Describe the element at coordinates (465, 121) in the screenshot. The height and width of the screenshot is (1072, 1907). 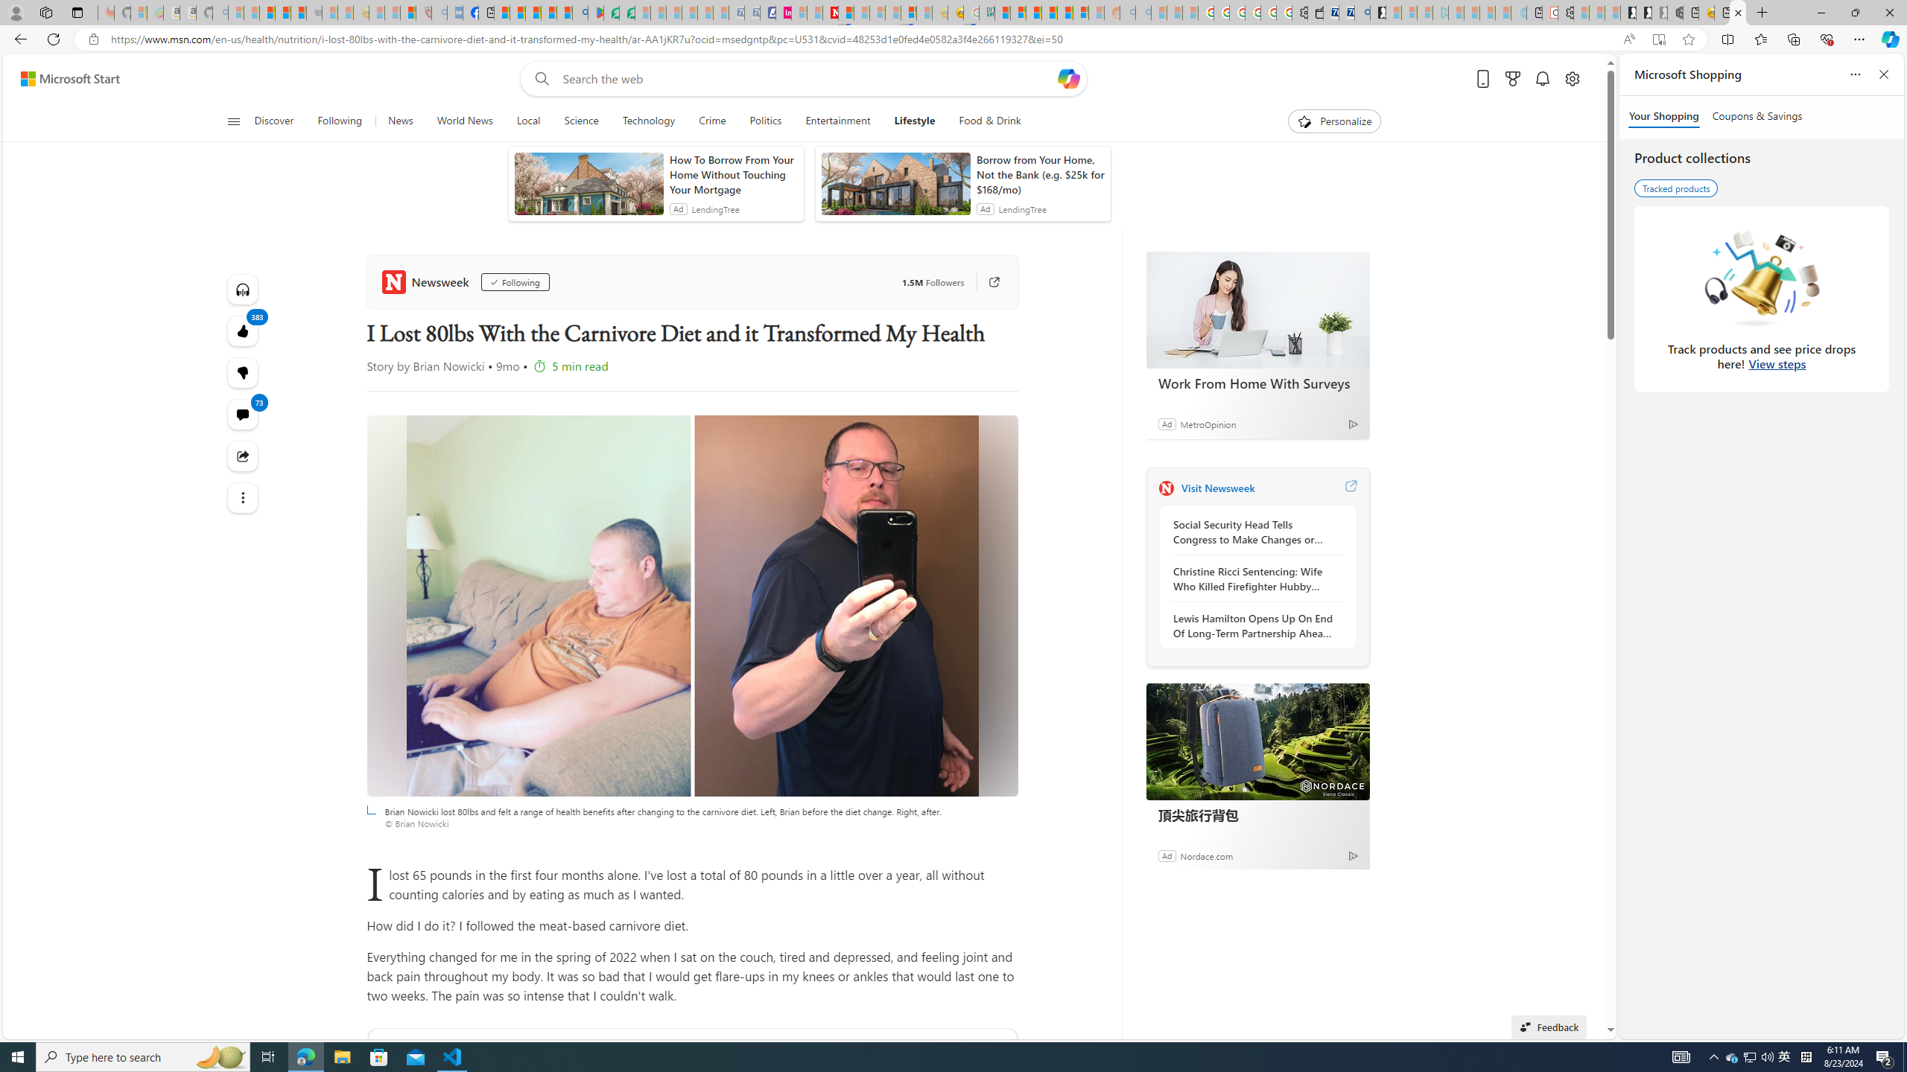
I see `World News` at that location.